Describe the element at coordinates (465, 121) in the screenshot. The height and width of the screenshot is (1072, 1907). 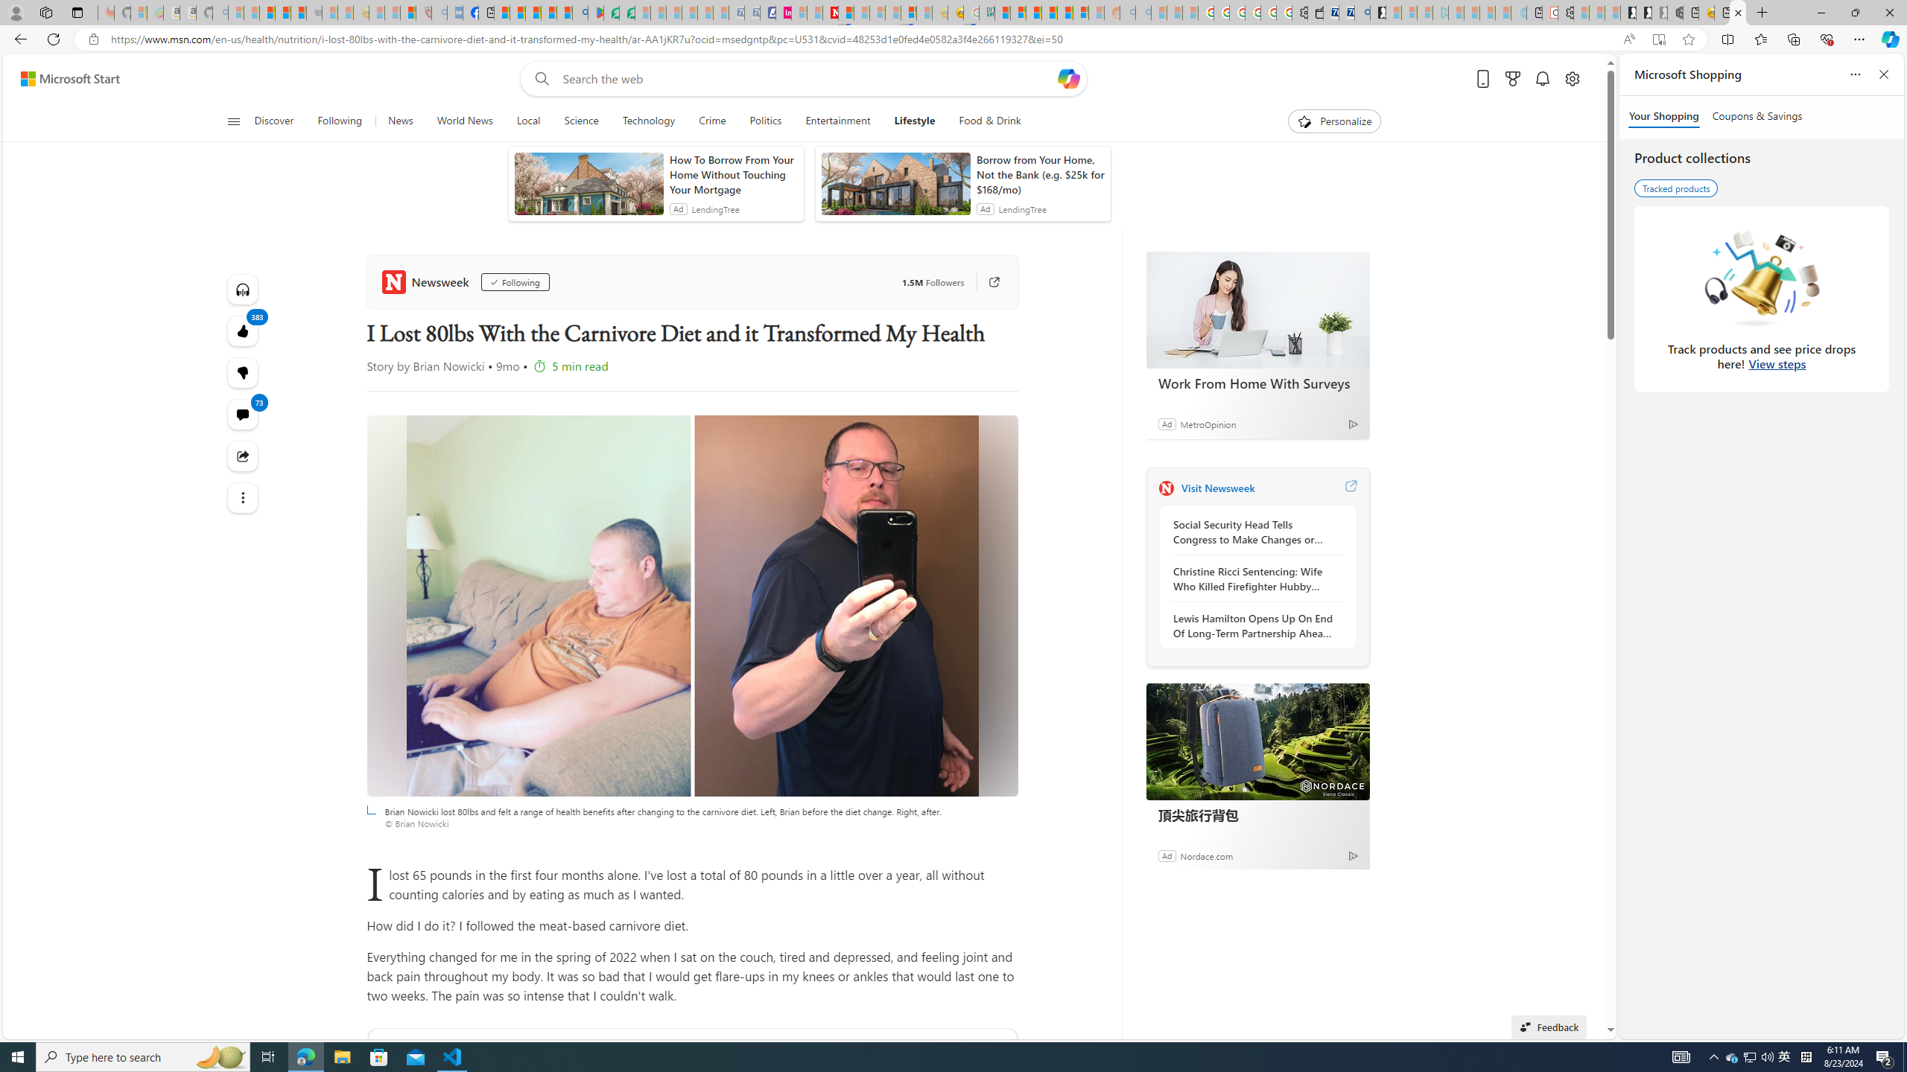
I see `World News` at that location.